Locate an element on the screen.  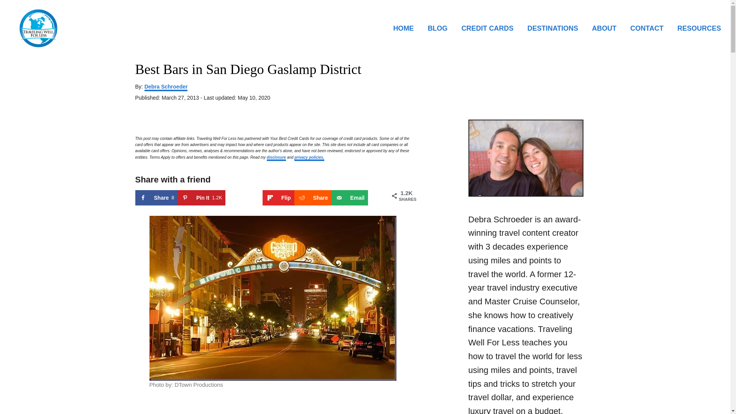
Save to Pinterest is located at coordinates (201, 197).